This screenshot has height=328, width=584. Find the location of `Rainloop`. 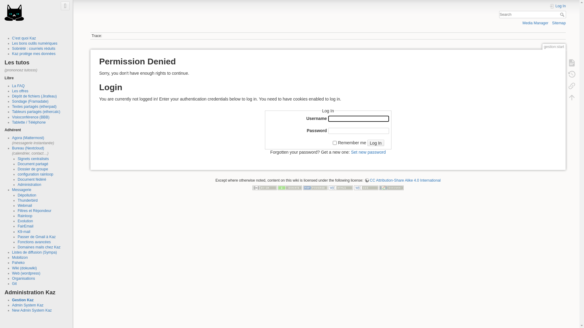

Rainloop is located at coordinates (25, 216).